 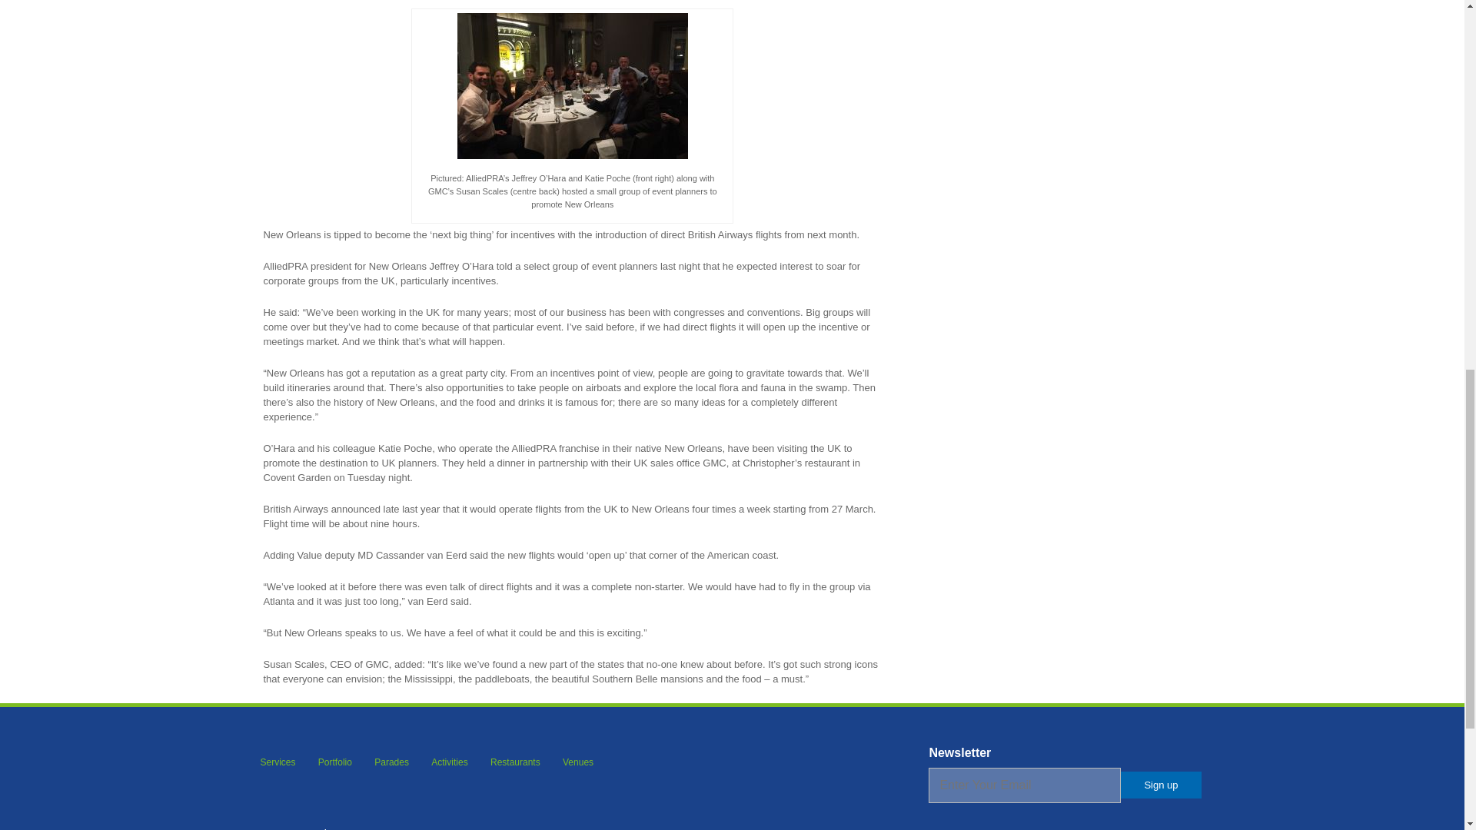 I want to click on Restaurants, so click(x=515, y=762).